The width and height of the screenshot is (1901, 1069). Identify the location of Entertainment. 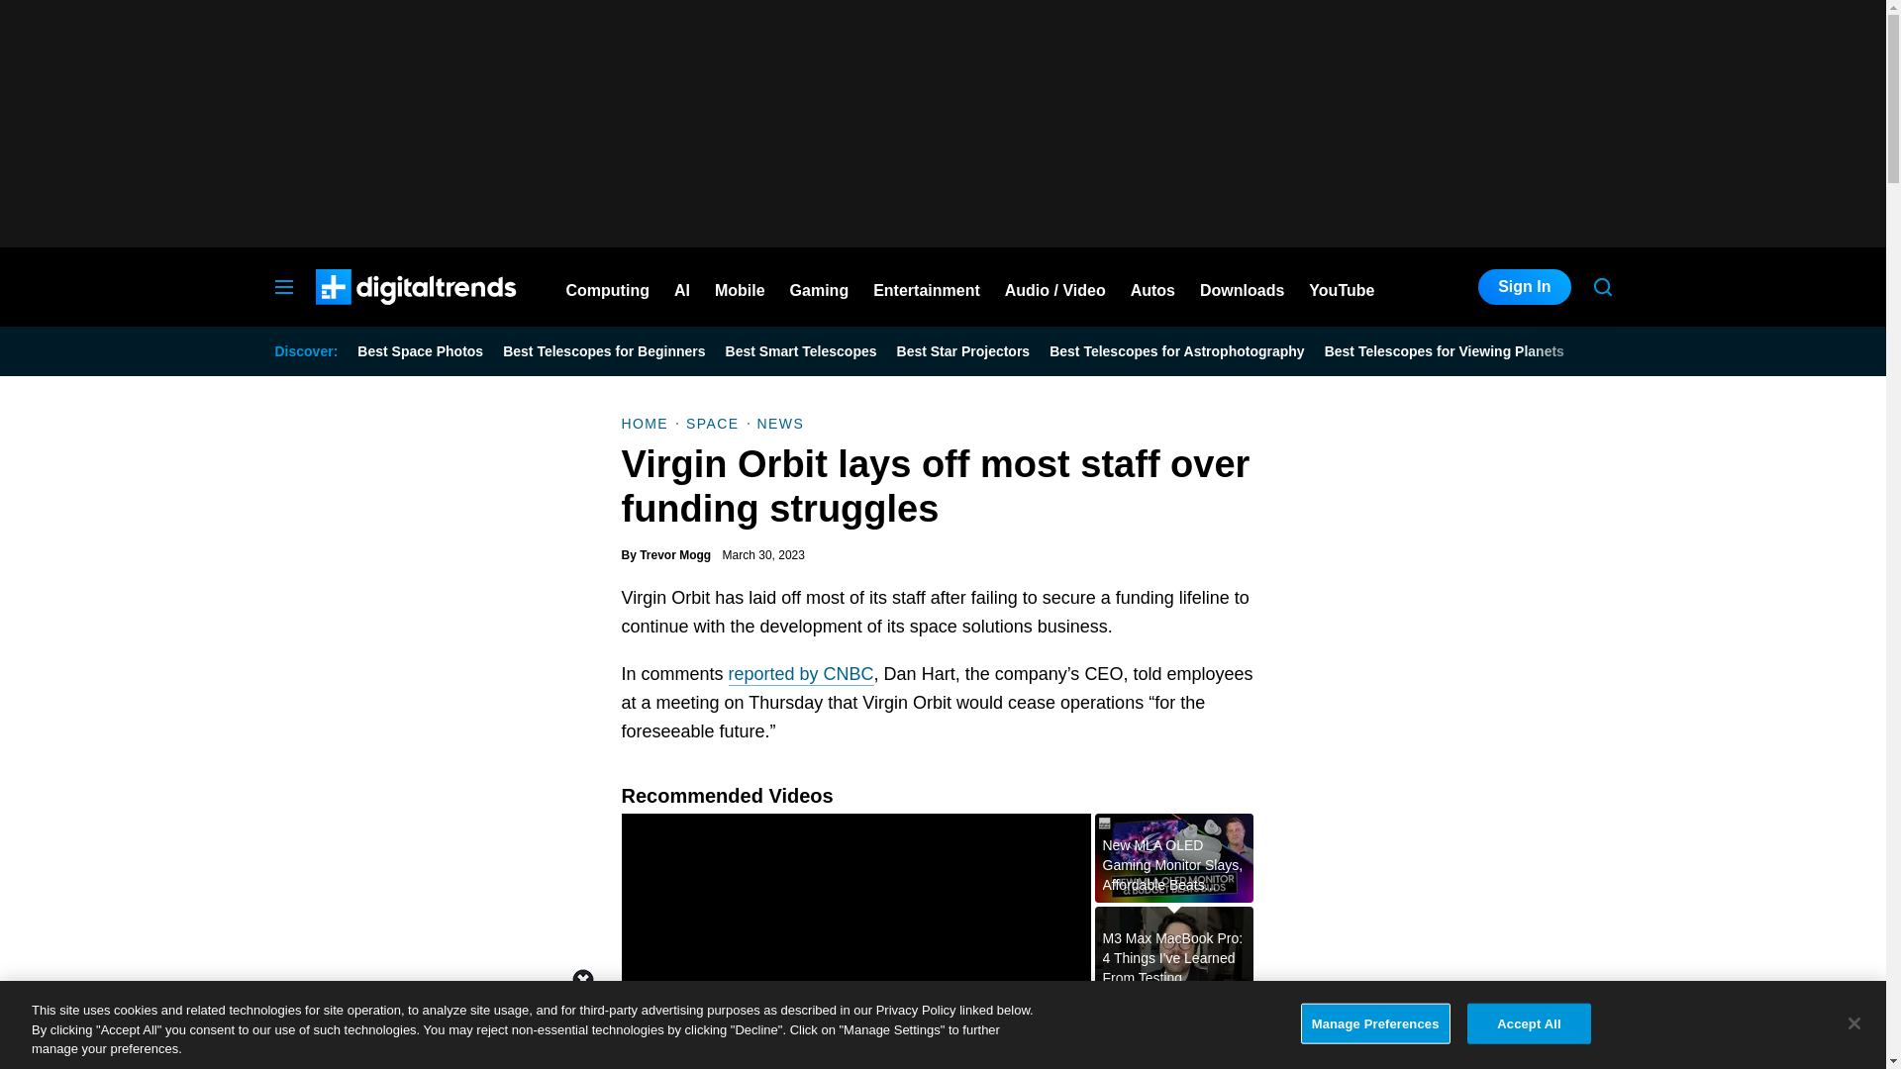
(927, 287).